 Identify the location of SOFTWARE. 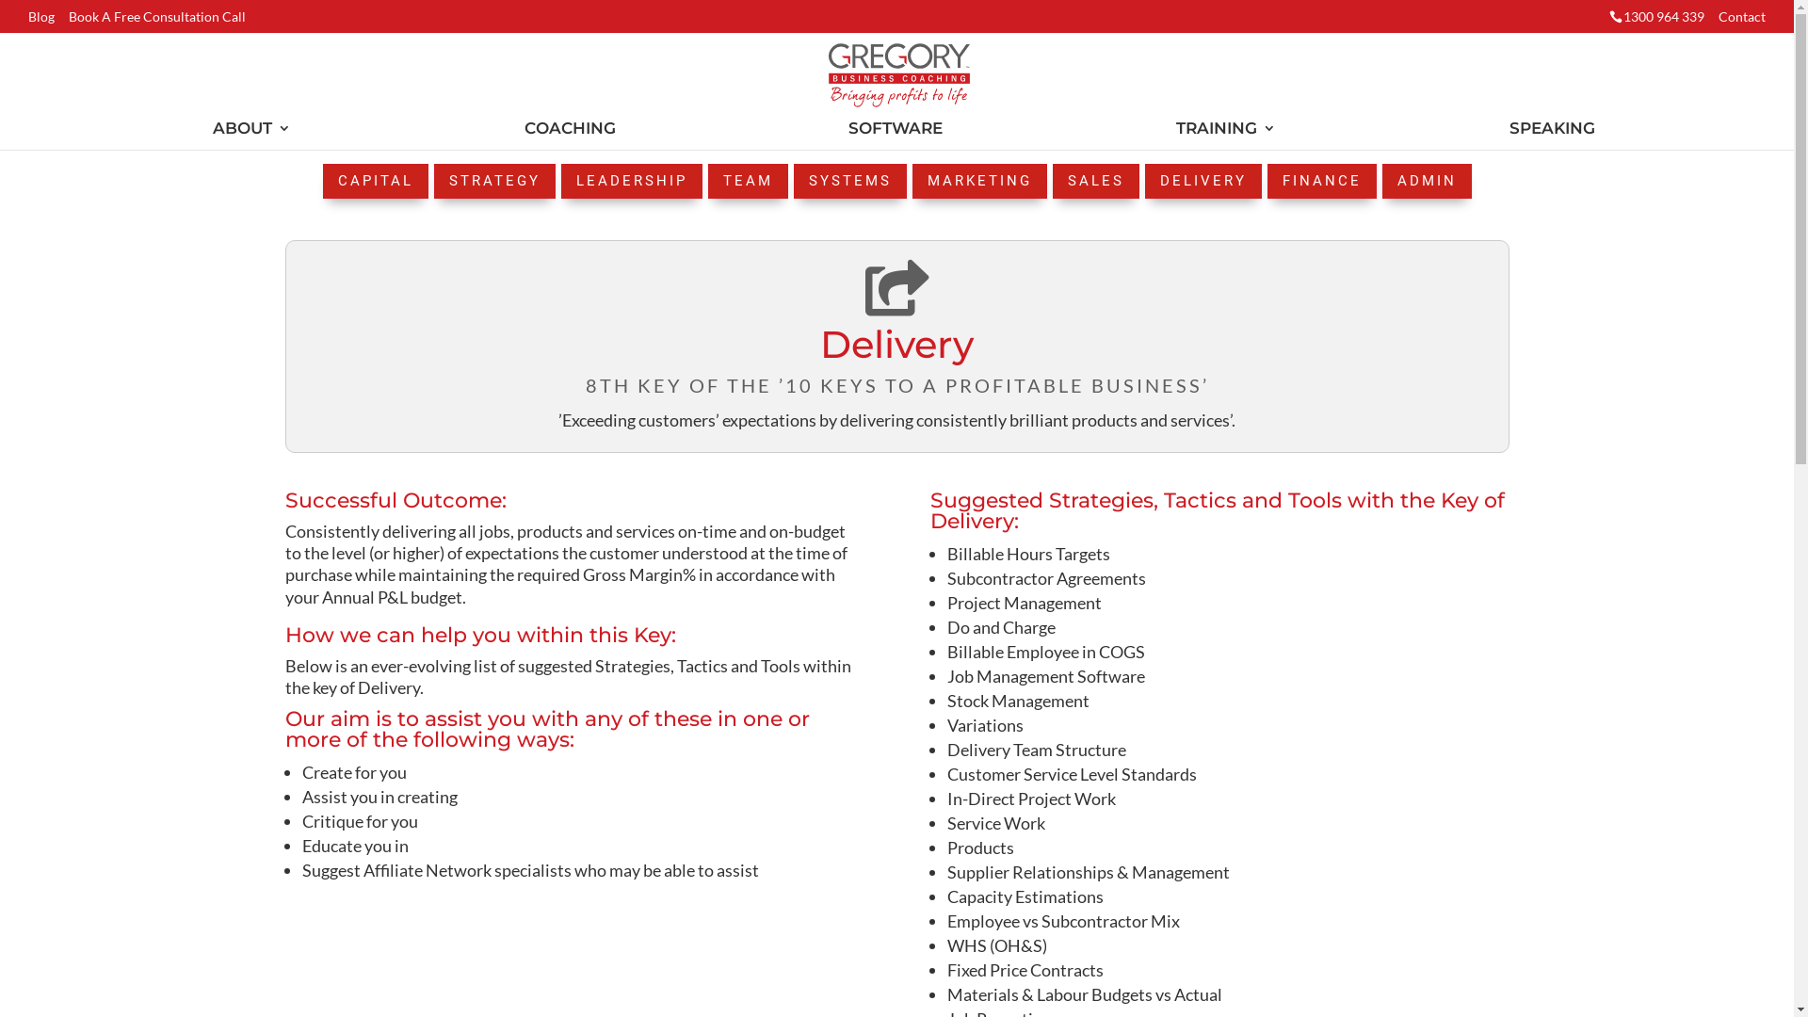
(896, 136).